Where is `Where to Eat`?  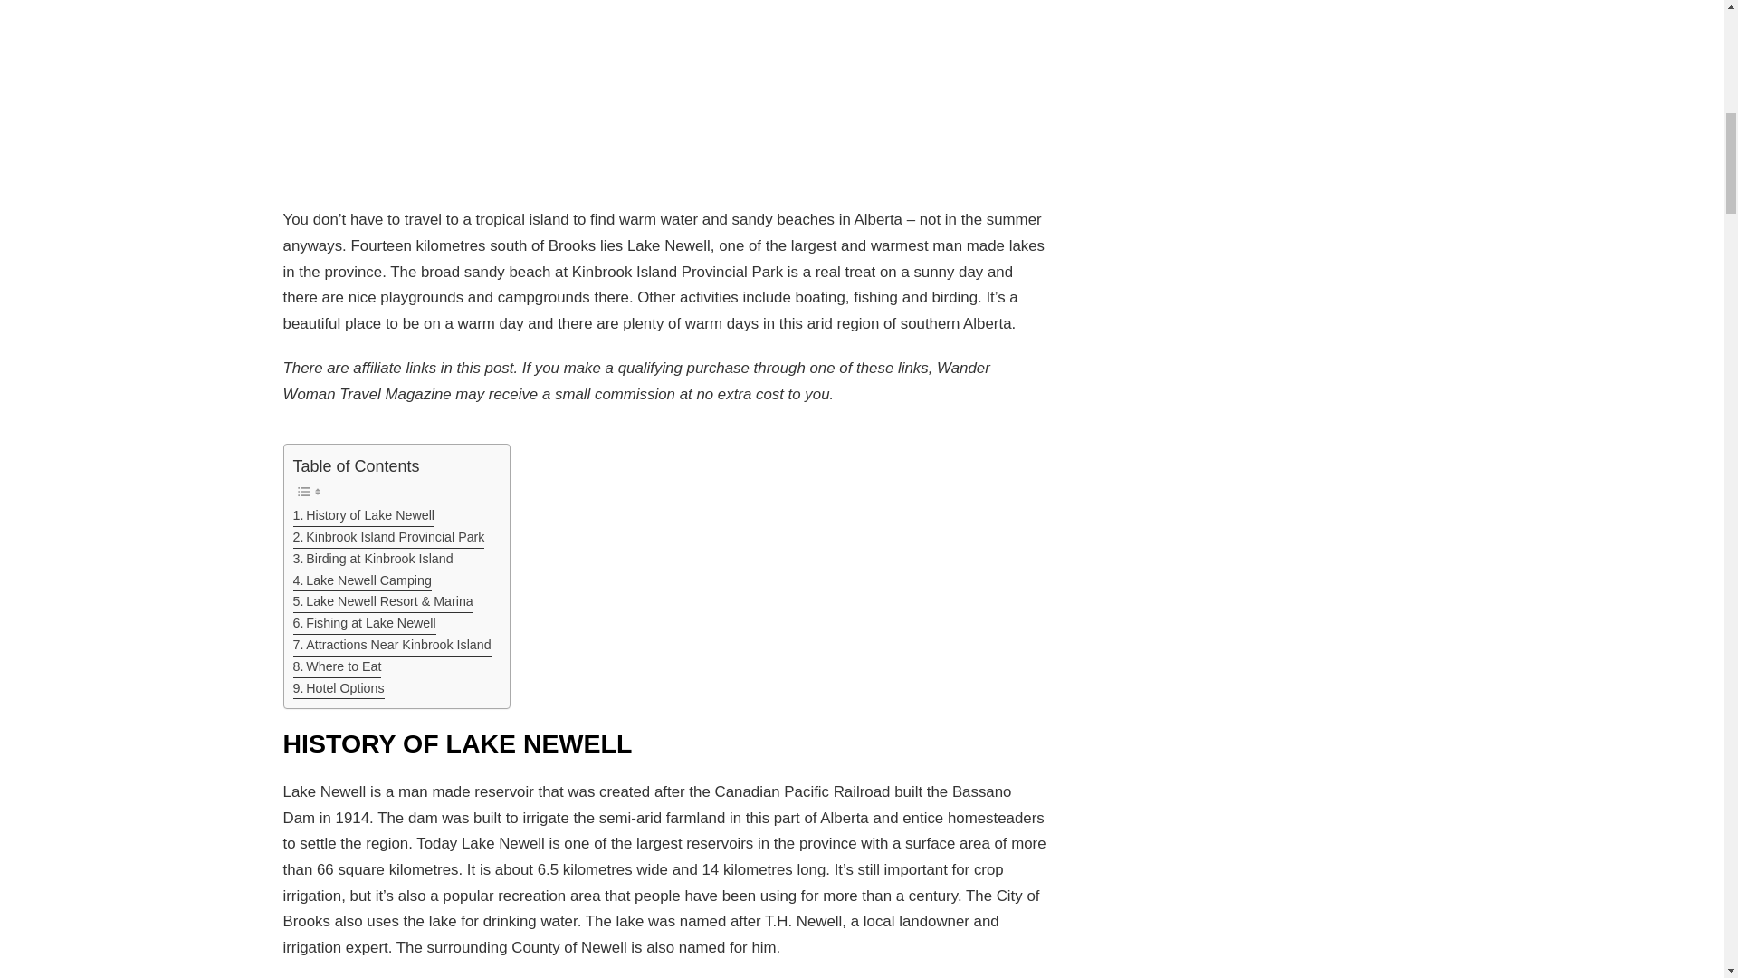
Where to Eat is located at coordinates (338, 666).